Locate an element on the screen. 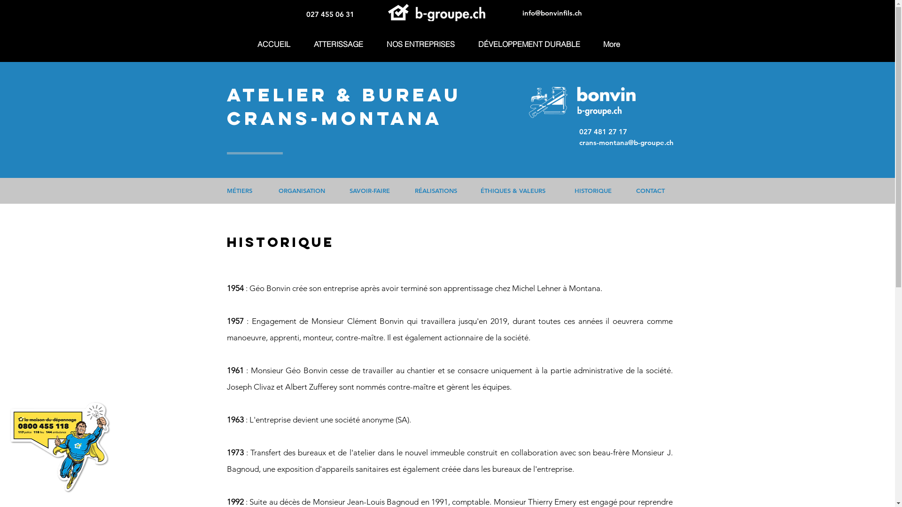  HISTORIQUE is located at coordinates (594, 191).